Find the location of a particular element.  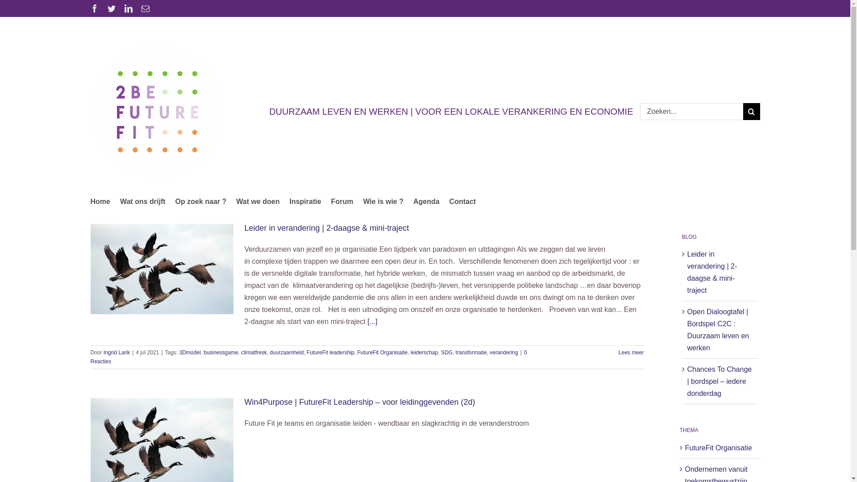

businessgame is located at coordinates (220, 353).